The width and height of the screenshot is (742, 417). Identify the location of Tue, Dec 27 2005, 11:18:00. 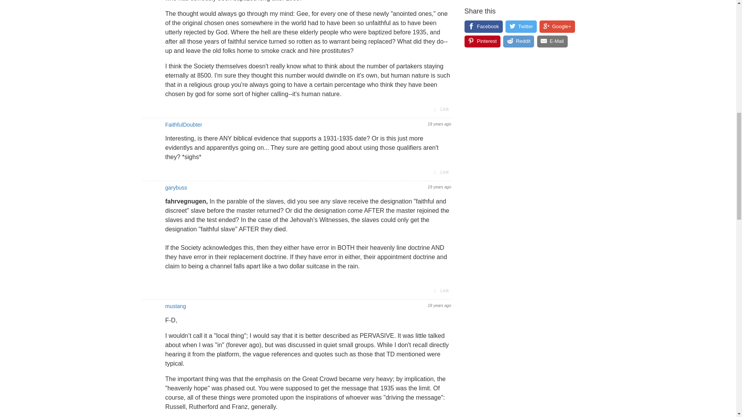
(439, 187).